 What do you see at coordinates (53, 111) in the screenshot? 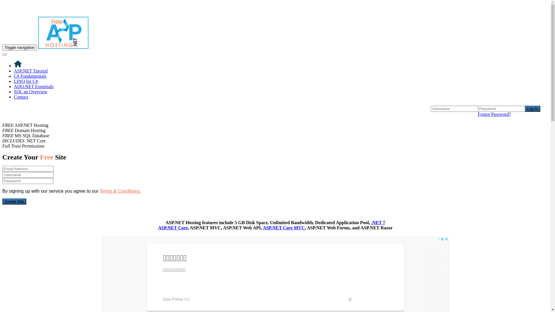
I see `ASP.NET Hosting .NET 7` at bounding box center [53, 111].